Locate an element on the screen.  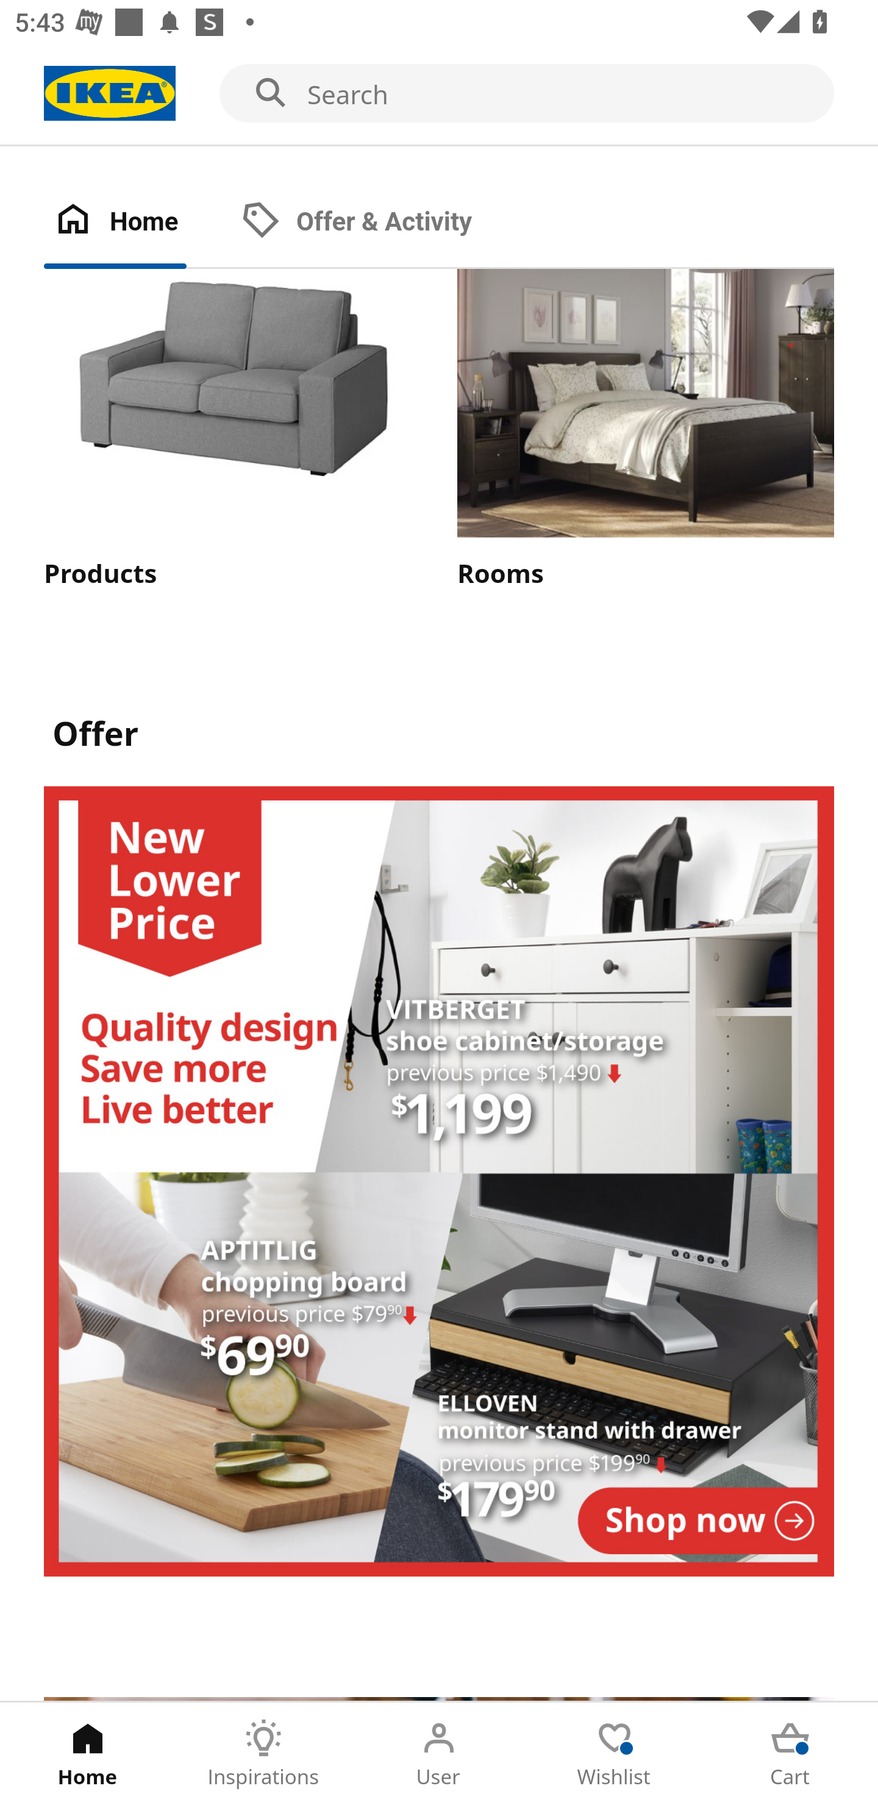
Rooms is located at coordinates (646, 431).